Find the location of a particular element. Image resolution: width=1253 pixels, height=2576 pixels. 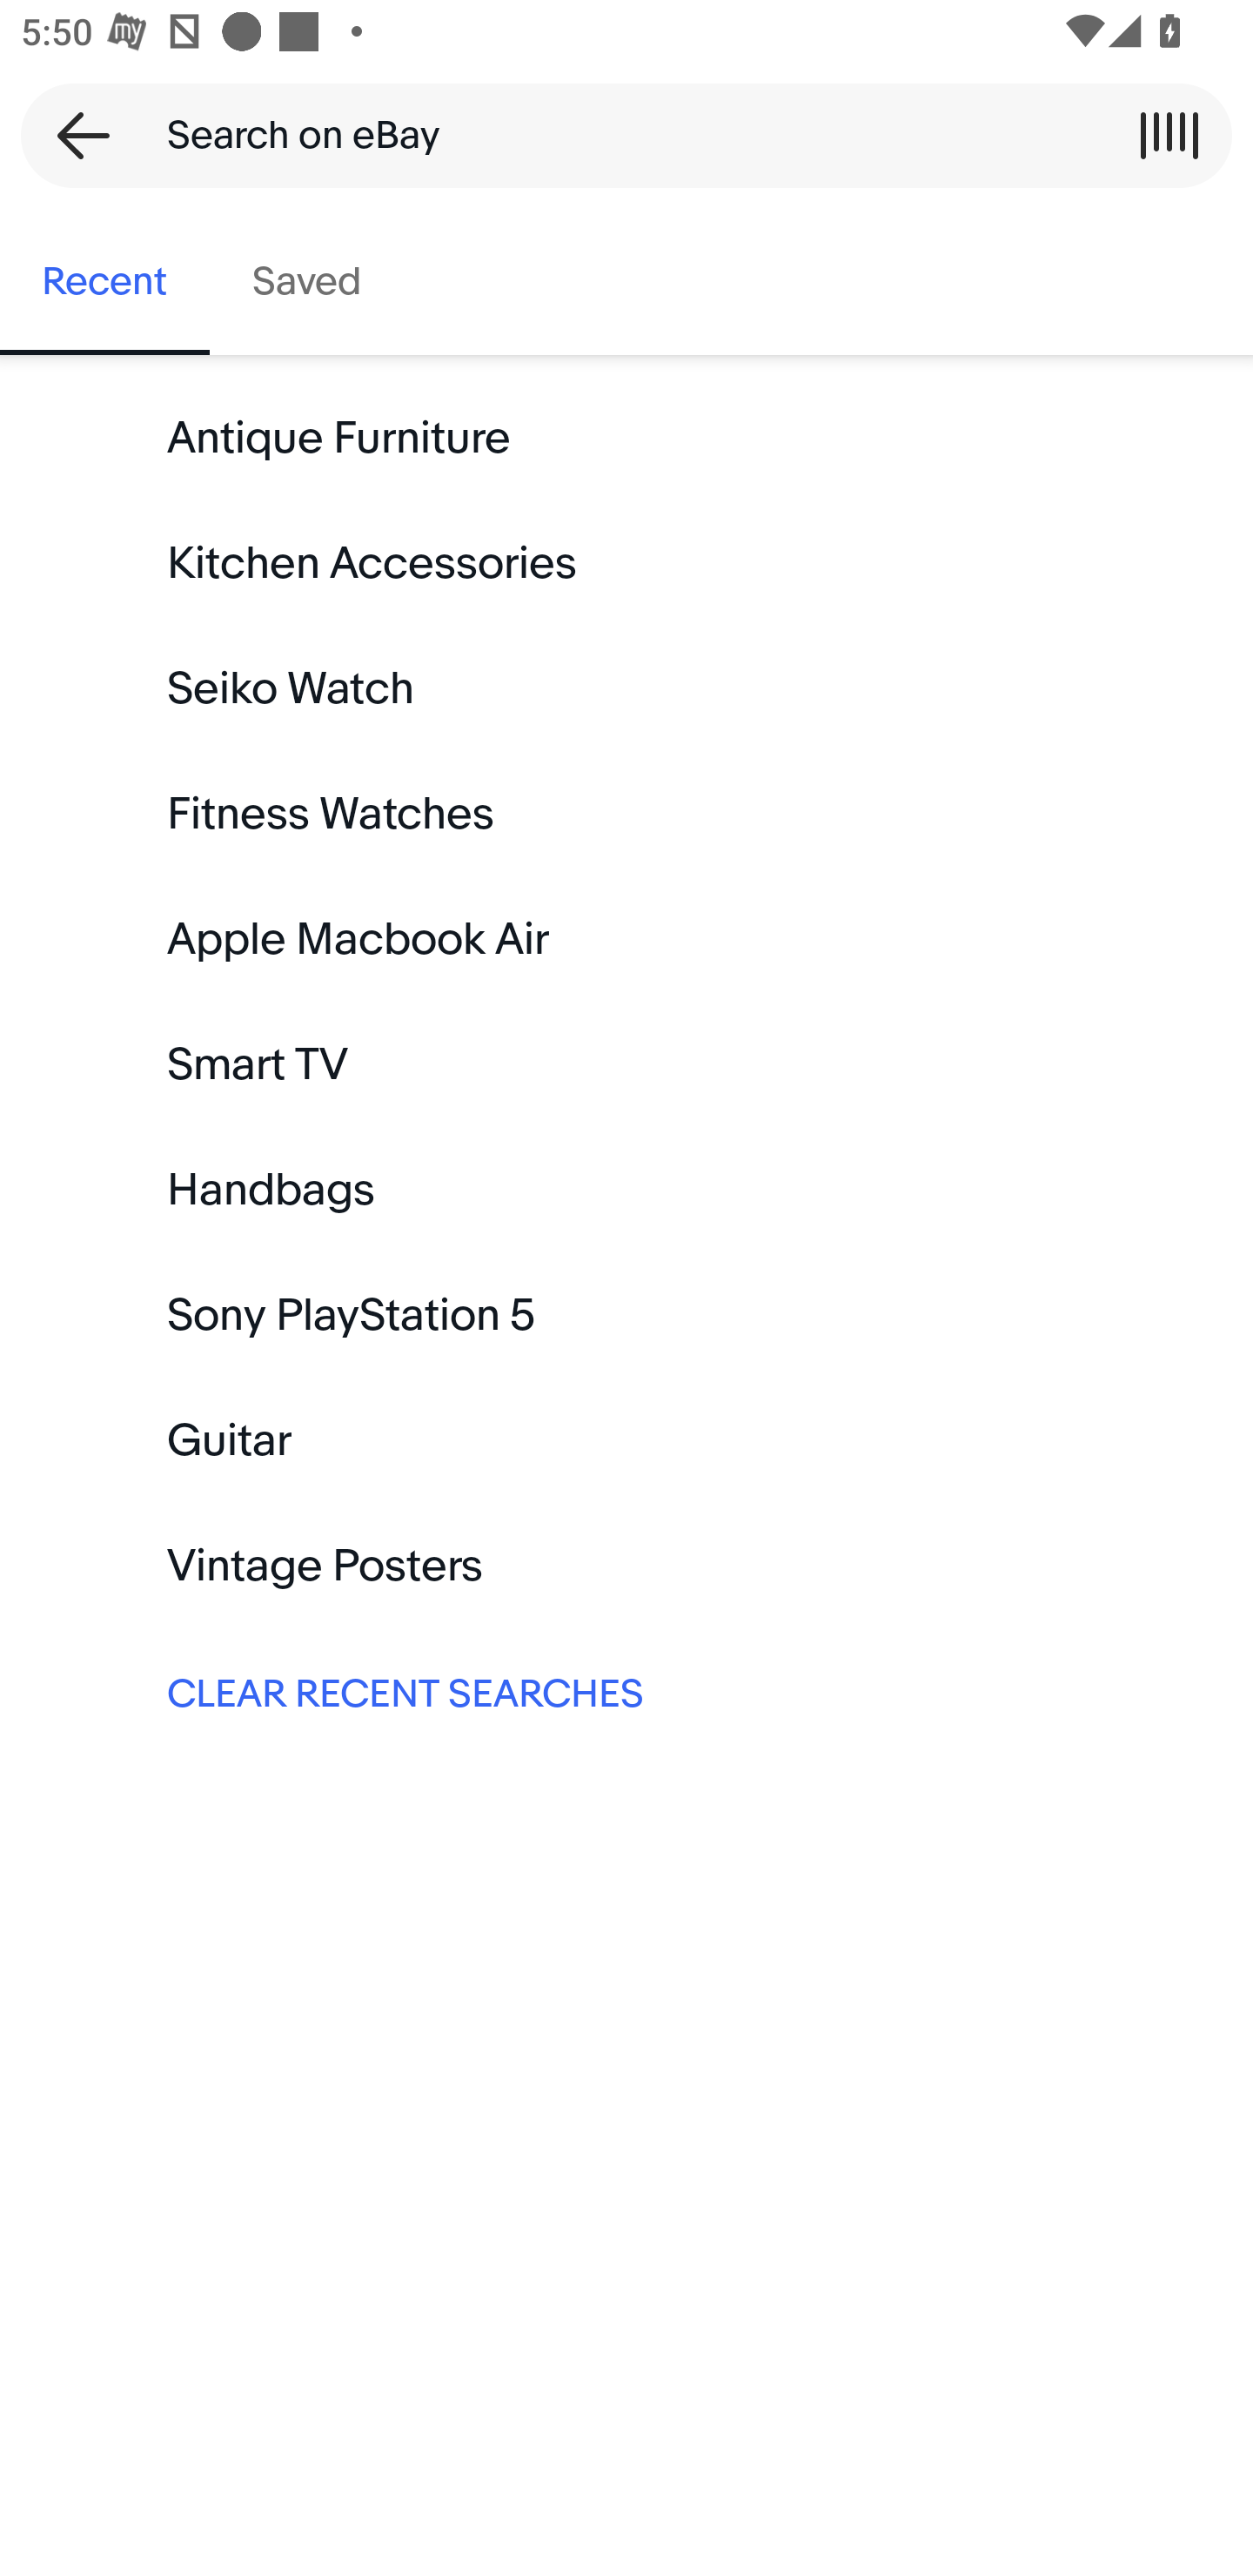

Guitar Keyword search Guitar: is located at coordinates (626, 1441).